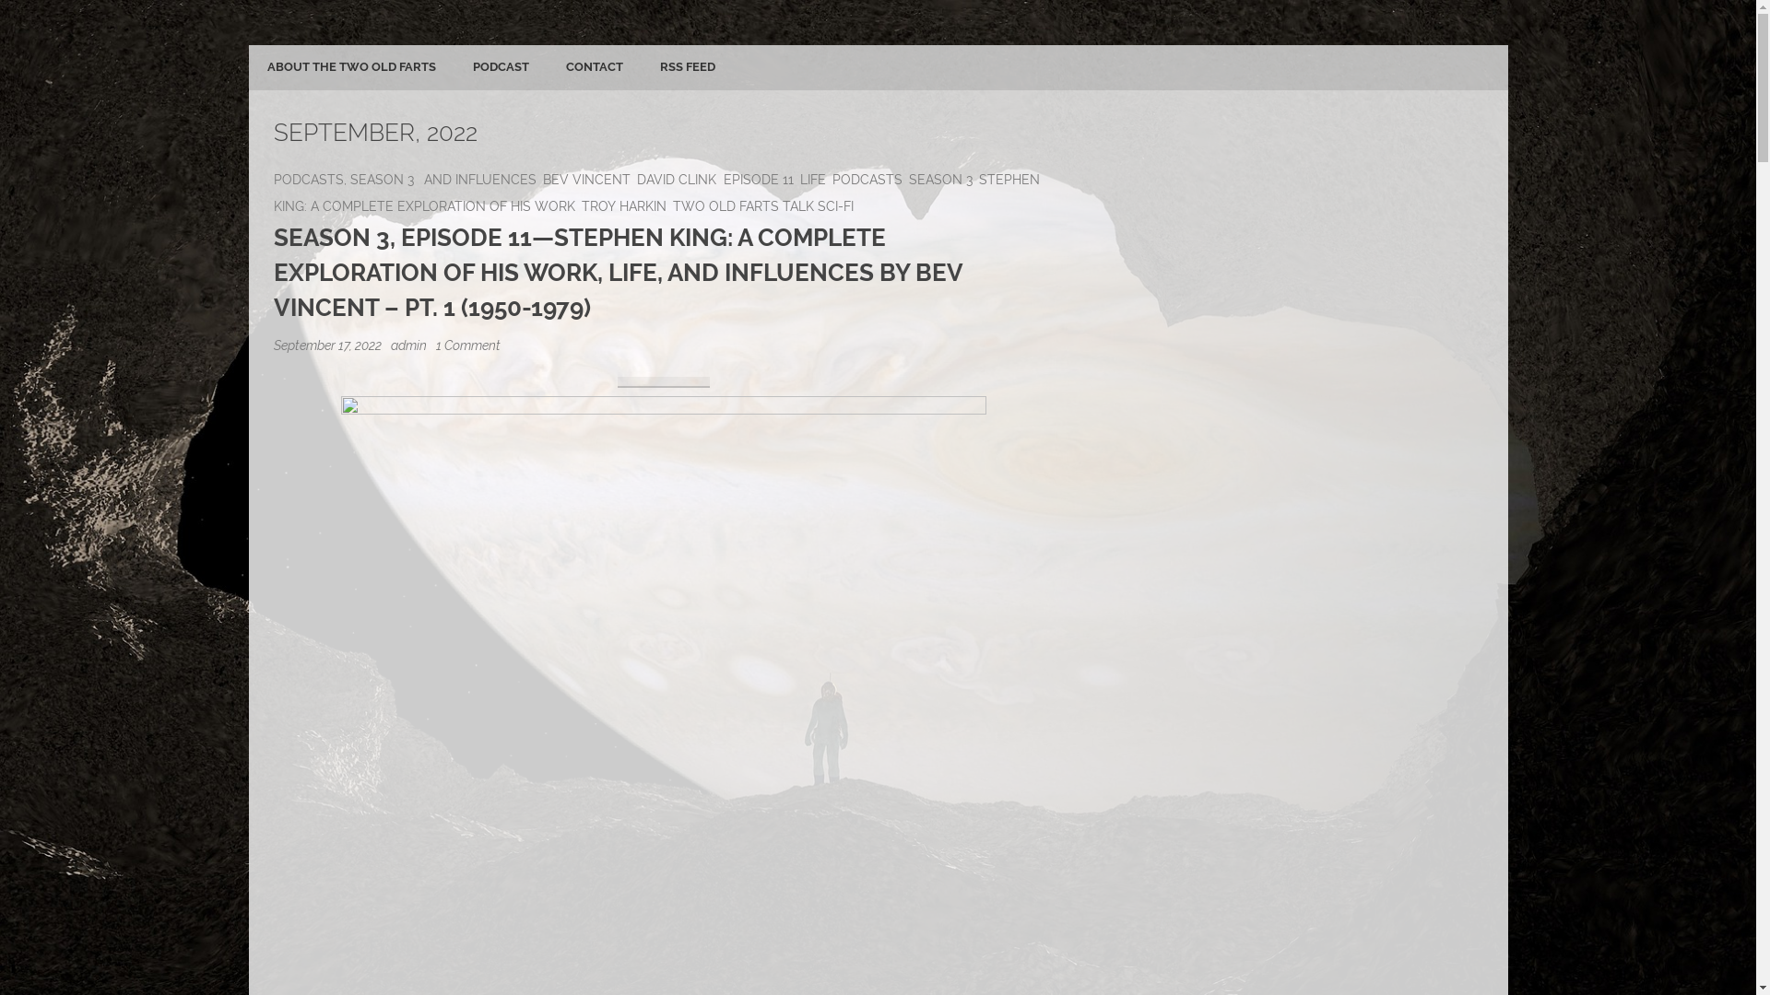 The height and width of the screenshot is (995, 1770). Describe the element at coordinates (480, 179) in the screenshot. I see `AND INFLUENCES` at that location.